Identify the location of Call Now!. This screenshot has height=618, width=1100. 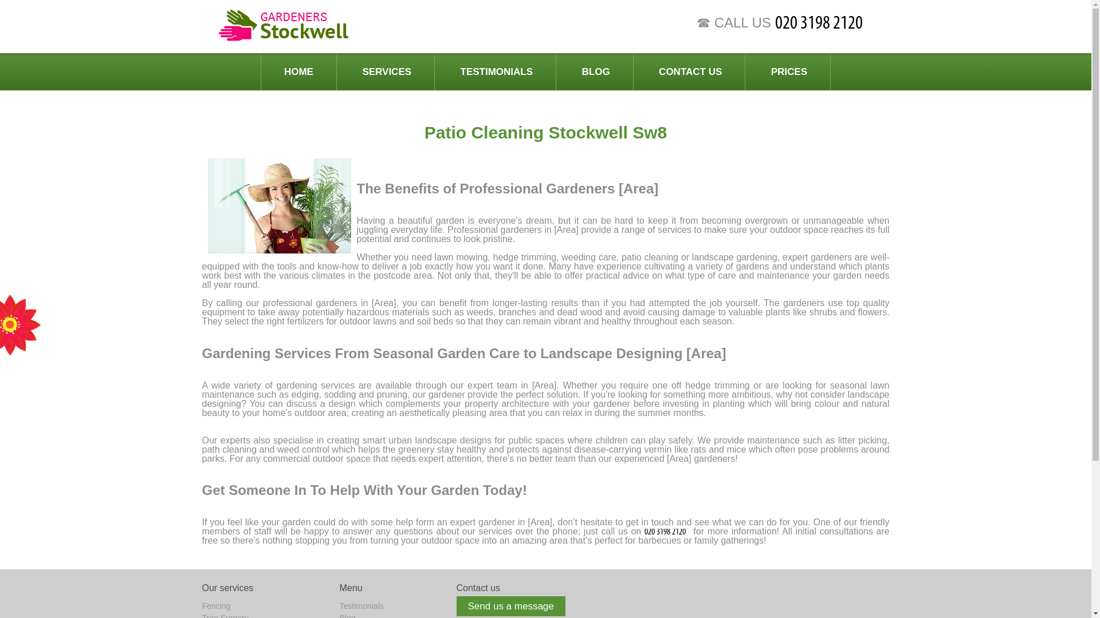
(667, 531).